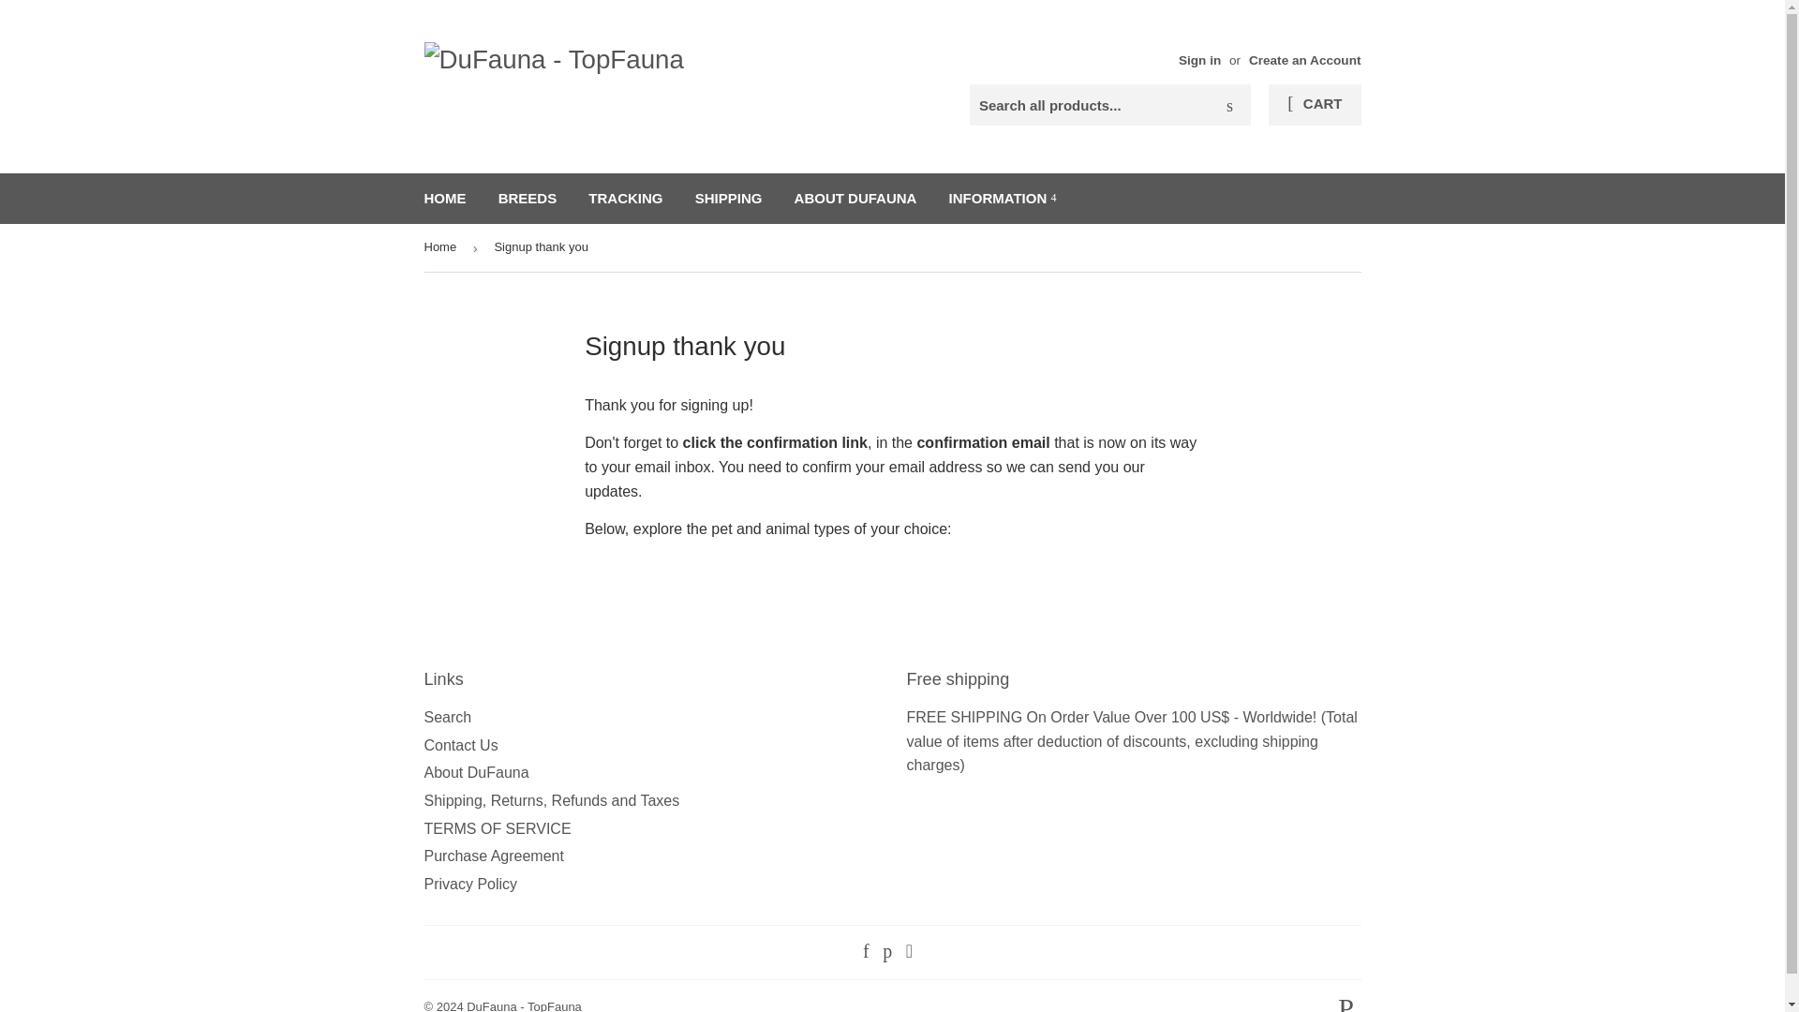 The width and height of the screenshot is (1799, 1012). What do you see at coordinates (476, 772) in the screenshot?
I see `About DuFauna` at bounding box center [476, 772].